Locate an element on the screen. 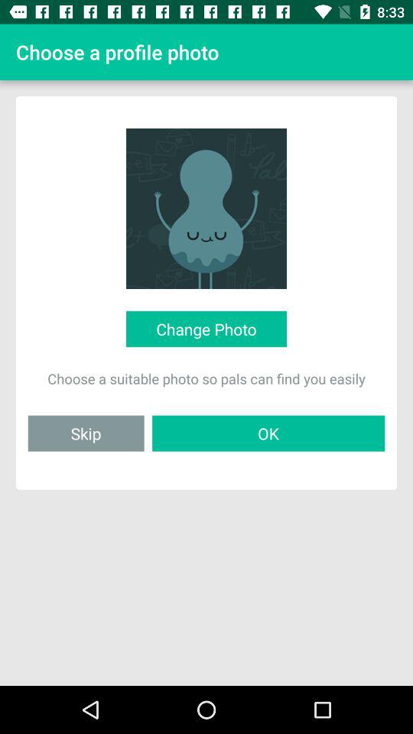 Image resolution: width=413 pixels, height=734 pixels. turn off icon next to the ok is located at coordinates (86, 433).